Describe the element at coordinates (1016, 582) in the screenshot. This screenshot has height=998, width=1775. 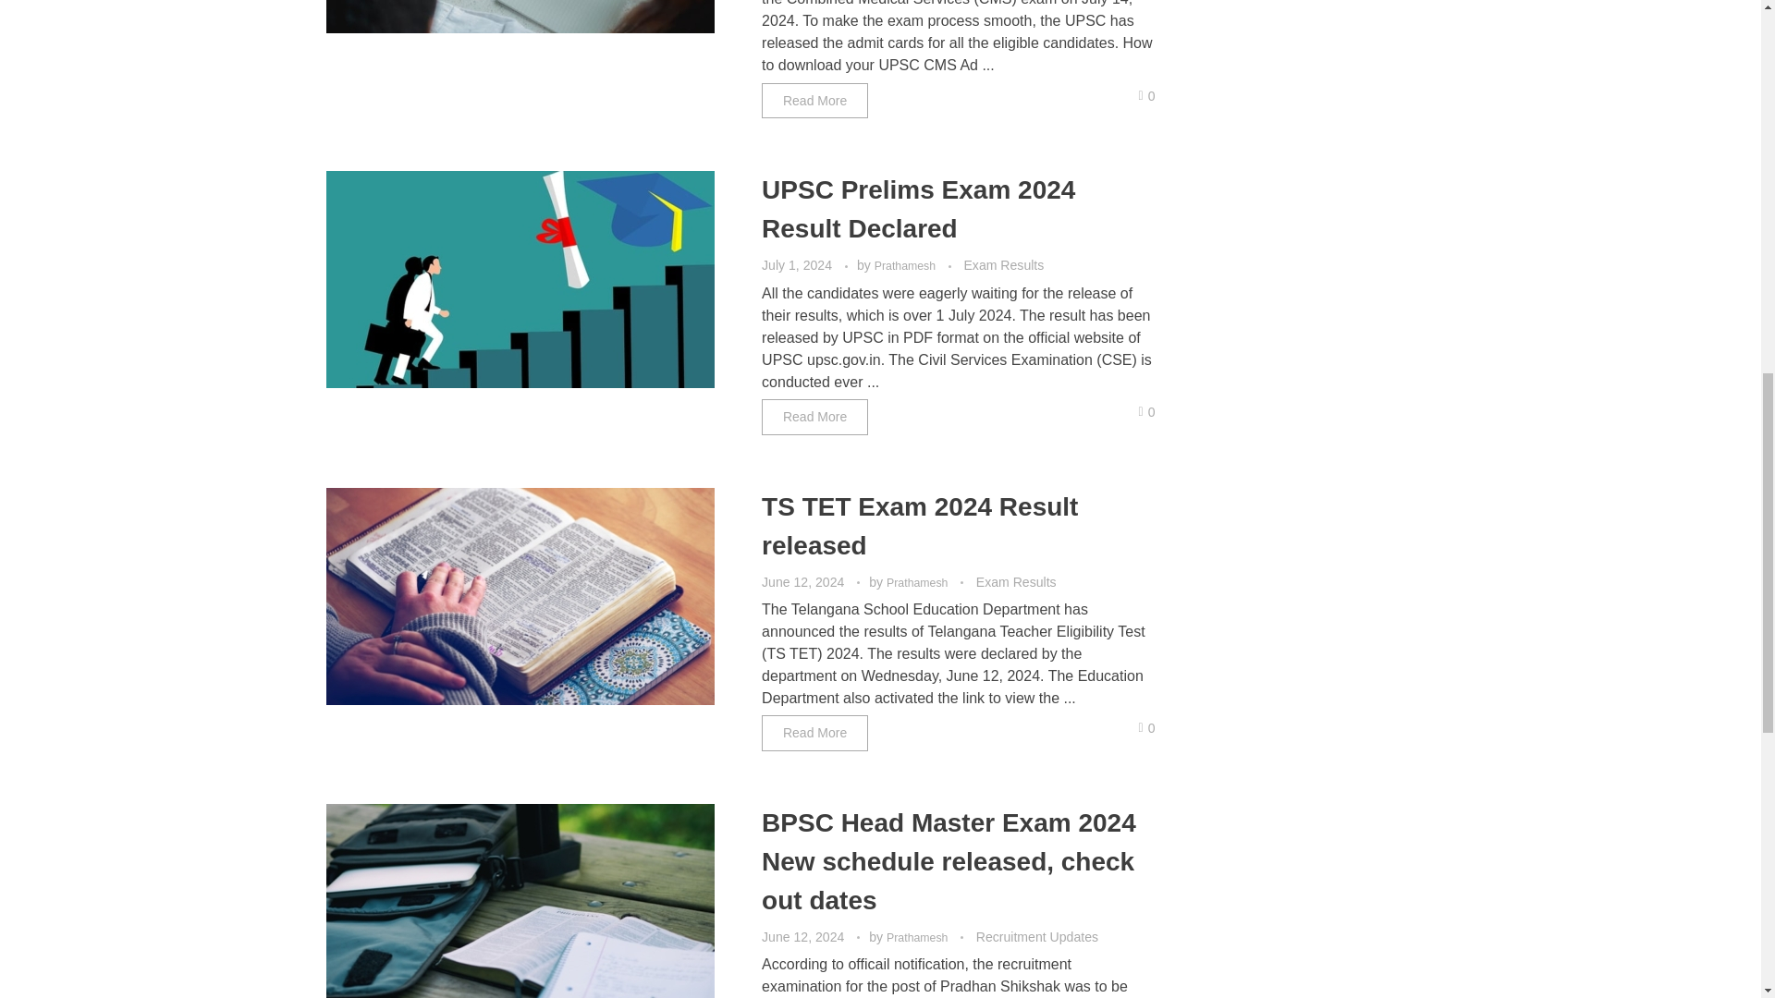
I see `View all posts in Exam Results` at that location.